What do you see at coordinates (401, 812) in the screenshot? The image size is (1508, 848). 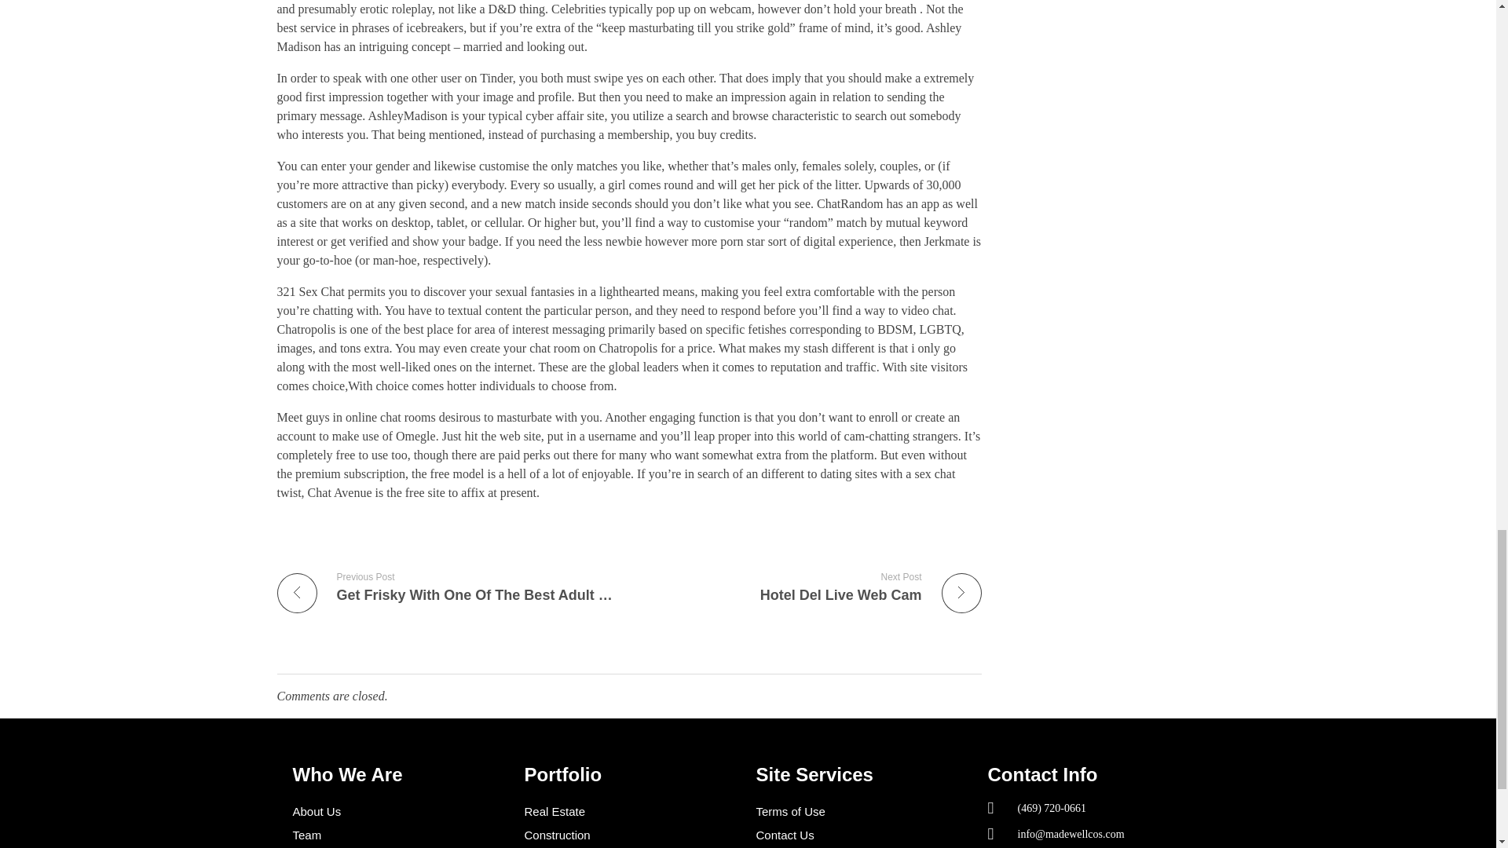 I see `Technology` at bounding box center [401, 812].